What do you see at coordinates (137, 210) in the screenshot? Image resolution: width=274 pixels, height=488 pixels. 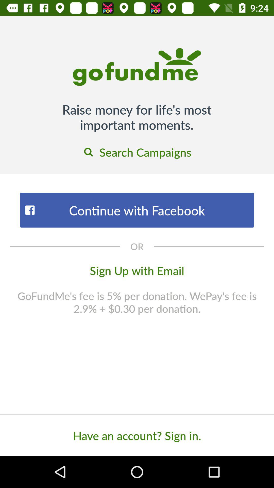 I see `launch the icon below the search campaigns` at bounding box center [137, 210].